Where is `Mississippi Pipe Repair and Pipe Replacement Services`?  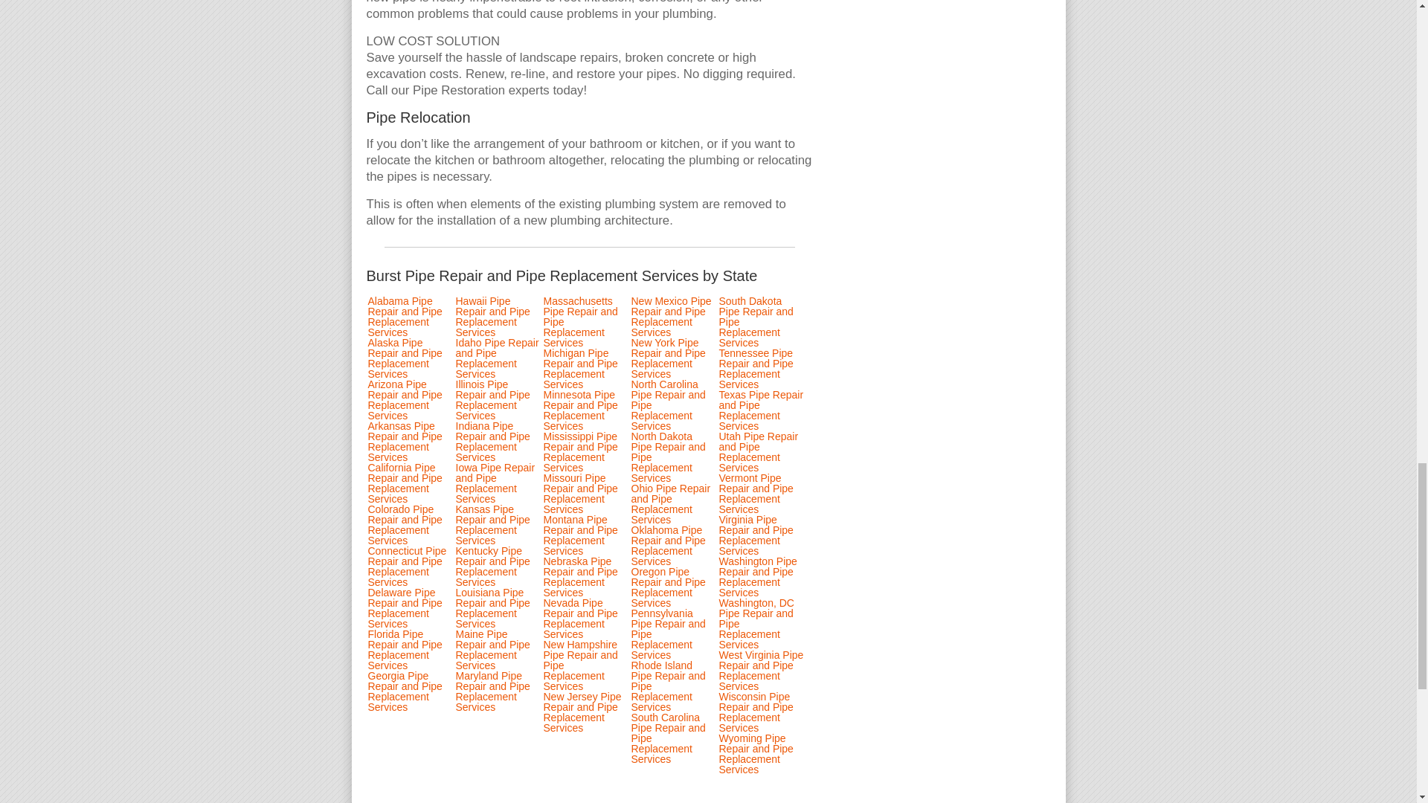 Mississippi Pipe Repair and Pipe Replacement Services is located at coordinates (579, 452).